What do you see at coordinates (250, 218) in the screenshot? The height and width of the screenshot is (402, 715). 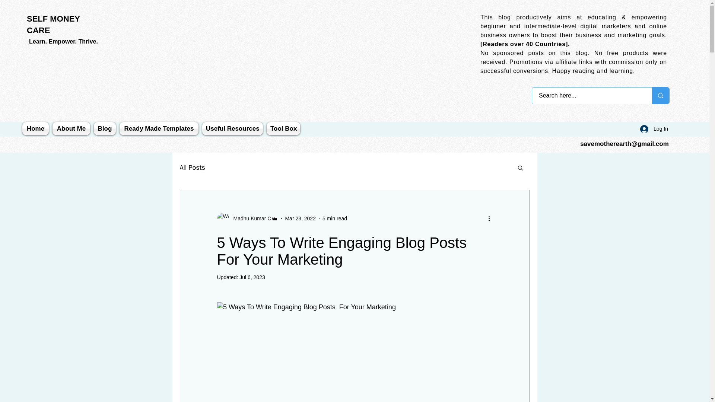 I see `Madhu Kumar C` at bounding box center [250, 218].